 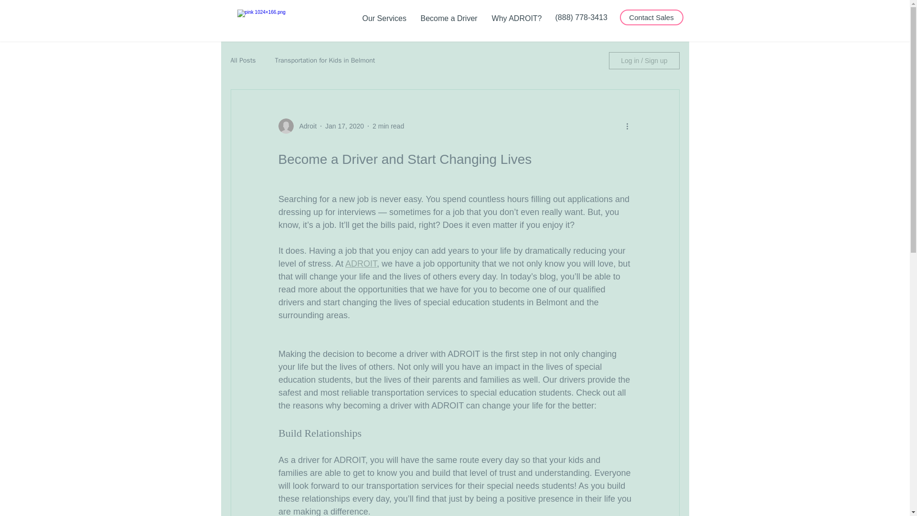 I want to click on Jan 17, 2020, so click(x=345, y=126).